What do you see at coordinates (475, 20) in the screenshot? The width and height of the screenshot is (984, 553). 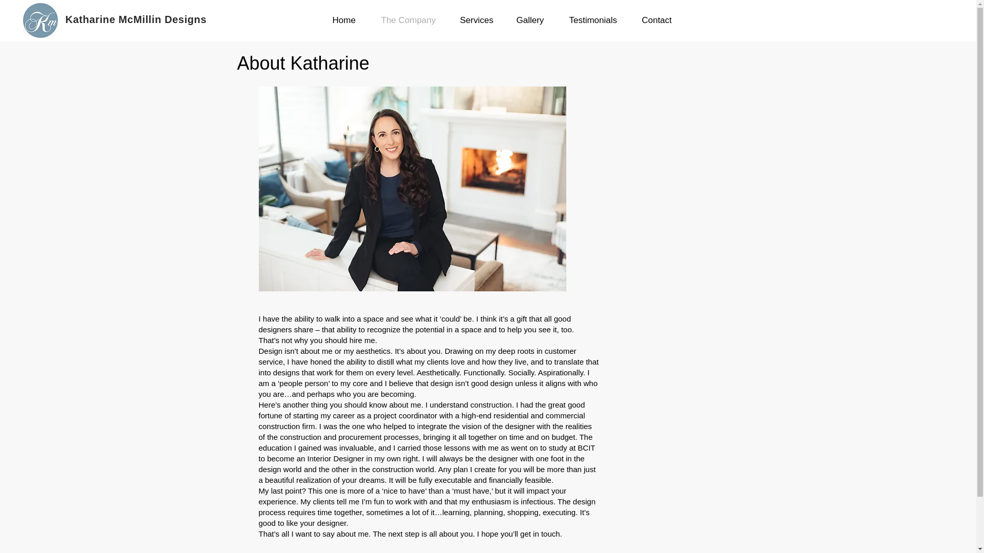 I see `Services` at bounding box center [475, 20].